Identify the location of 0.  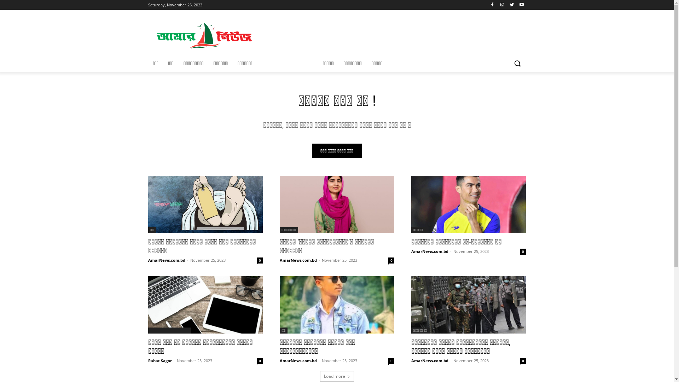
(260, 260).